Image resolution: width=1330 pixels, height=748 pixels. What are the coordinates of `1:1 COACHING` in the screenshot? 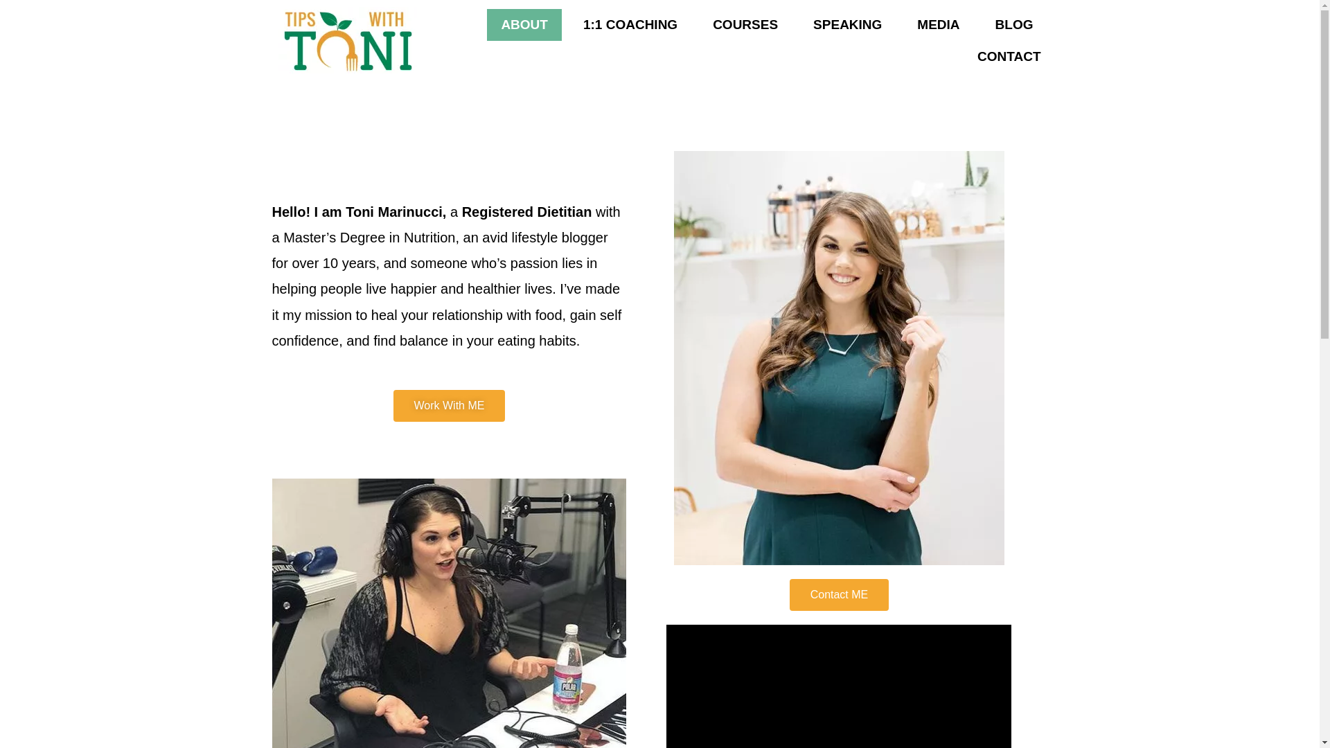 It's located at (630, 24).